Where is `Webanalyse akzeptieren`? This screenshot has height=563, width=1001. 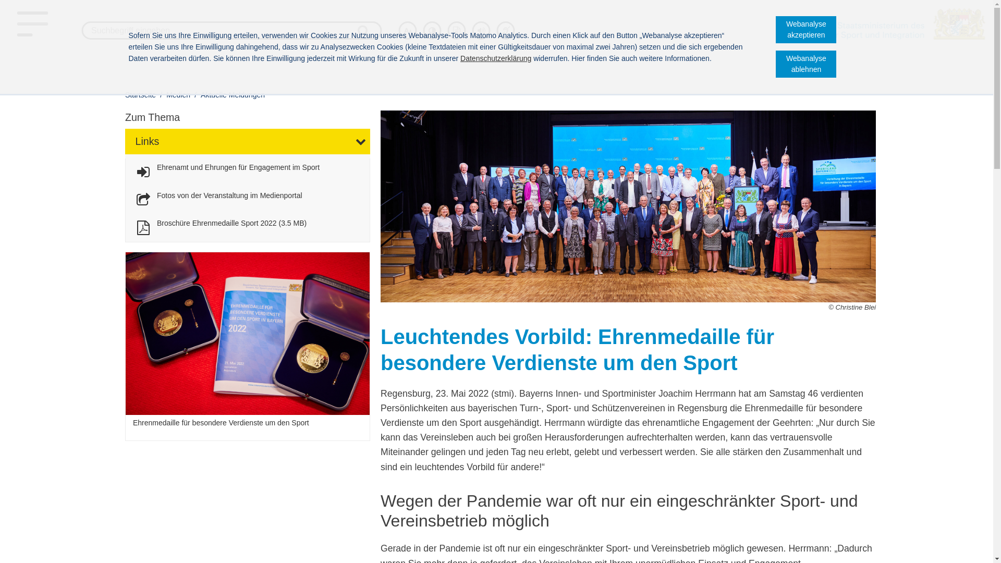
Webanalyse akzeptieren is located at coordinates (806, 30).